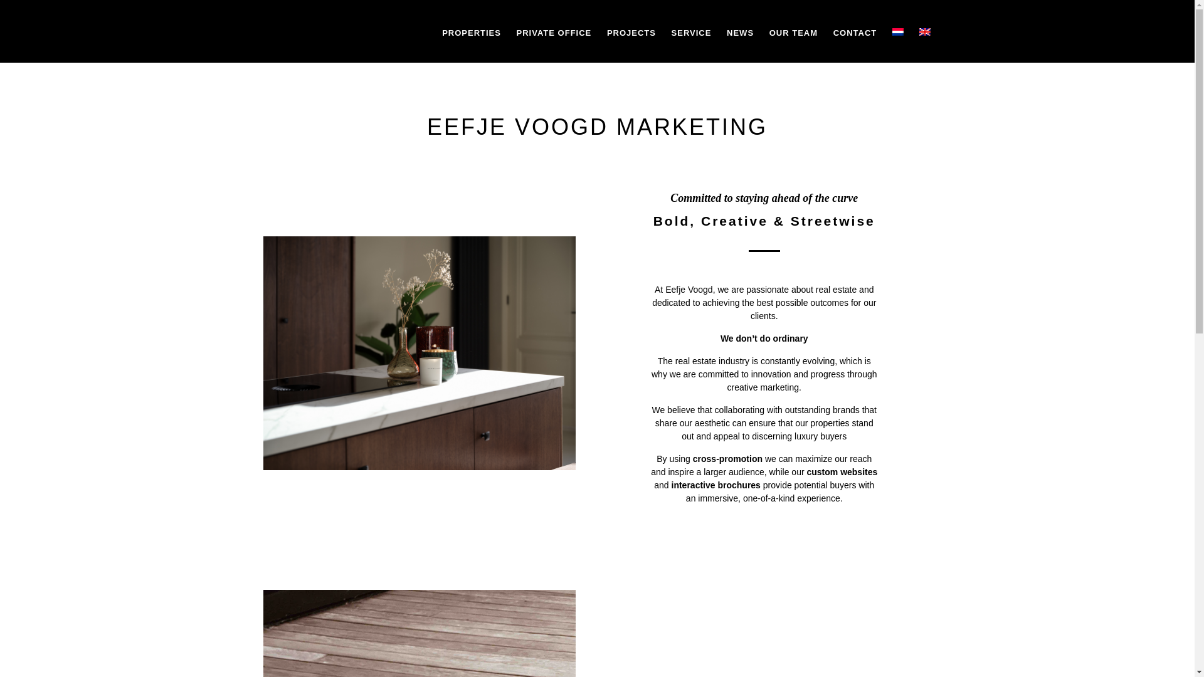  I want to click on PRIVATE OFFICE, so click(554, 33).